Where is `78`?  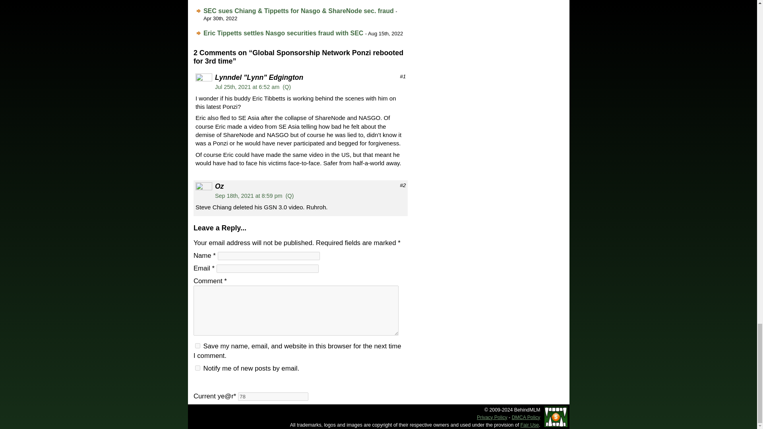
78 is located at coordinates (273, 396).